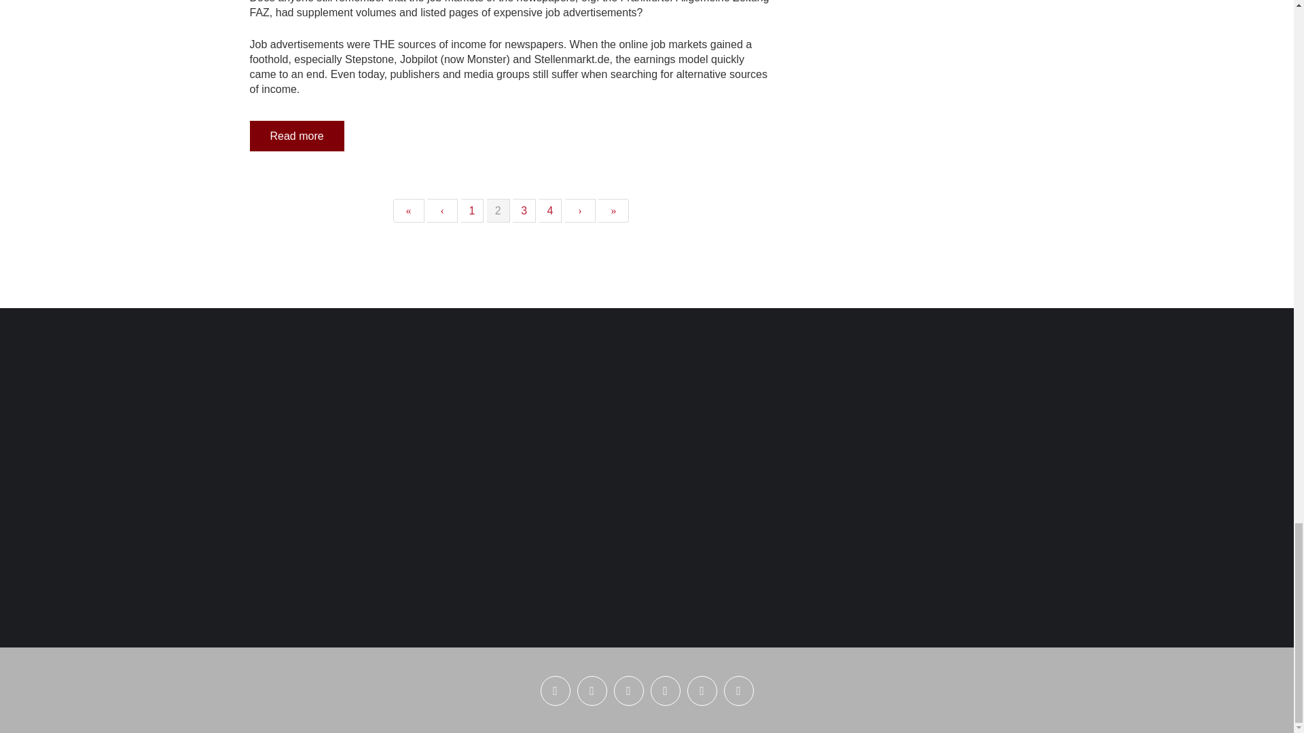 The width and height of the screenshot is (1304, 733). I want to click on Read more, so click(297, 136).